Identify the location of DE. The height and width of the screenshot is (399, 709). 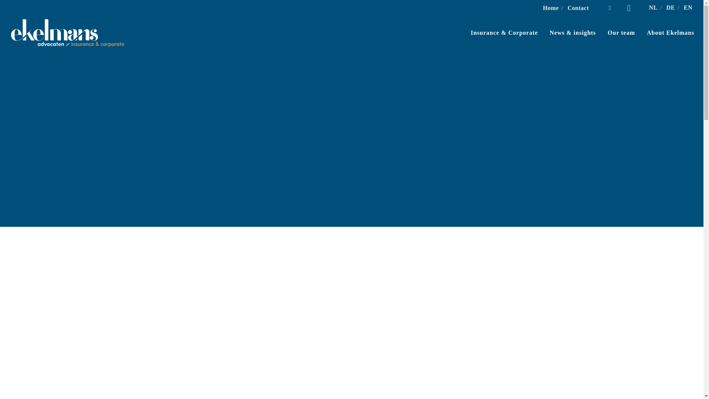
(671, 7).